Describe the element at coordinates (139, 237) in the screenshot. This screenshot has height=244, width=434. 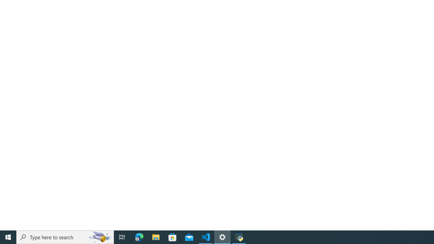
I see `Microsoft Edge` at that location.